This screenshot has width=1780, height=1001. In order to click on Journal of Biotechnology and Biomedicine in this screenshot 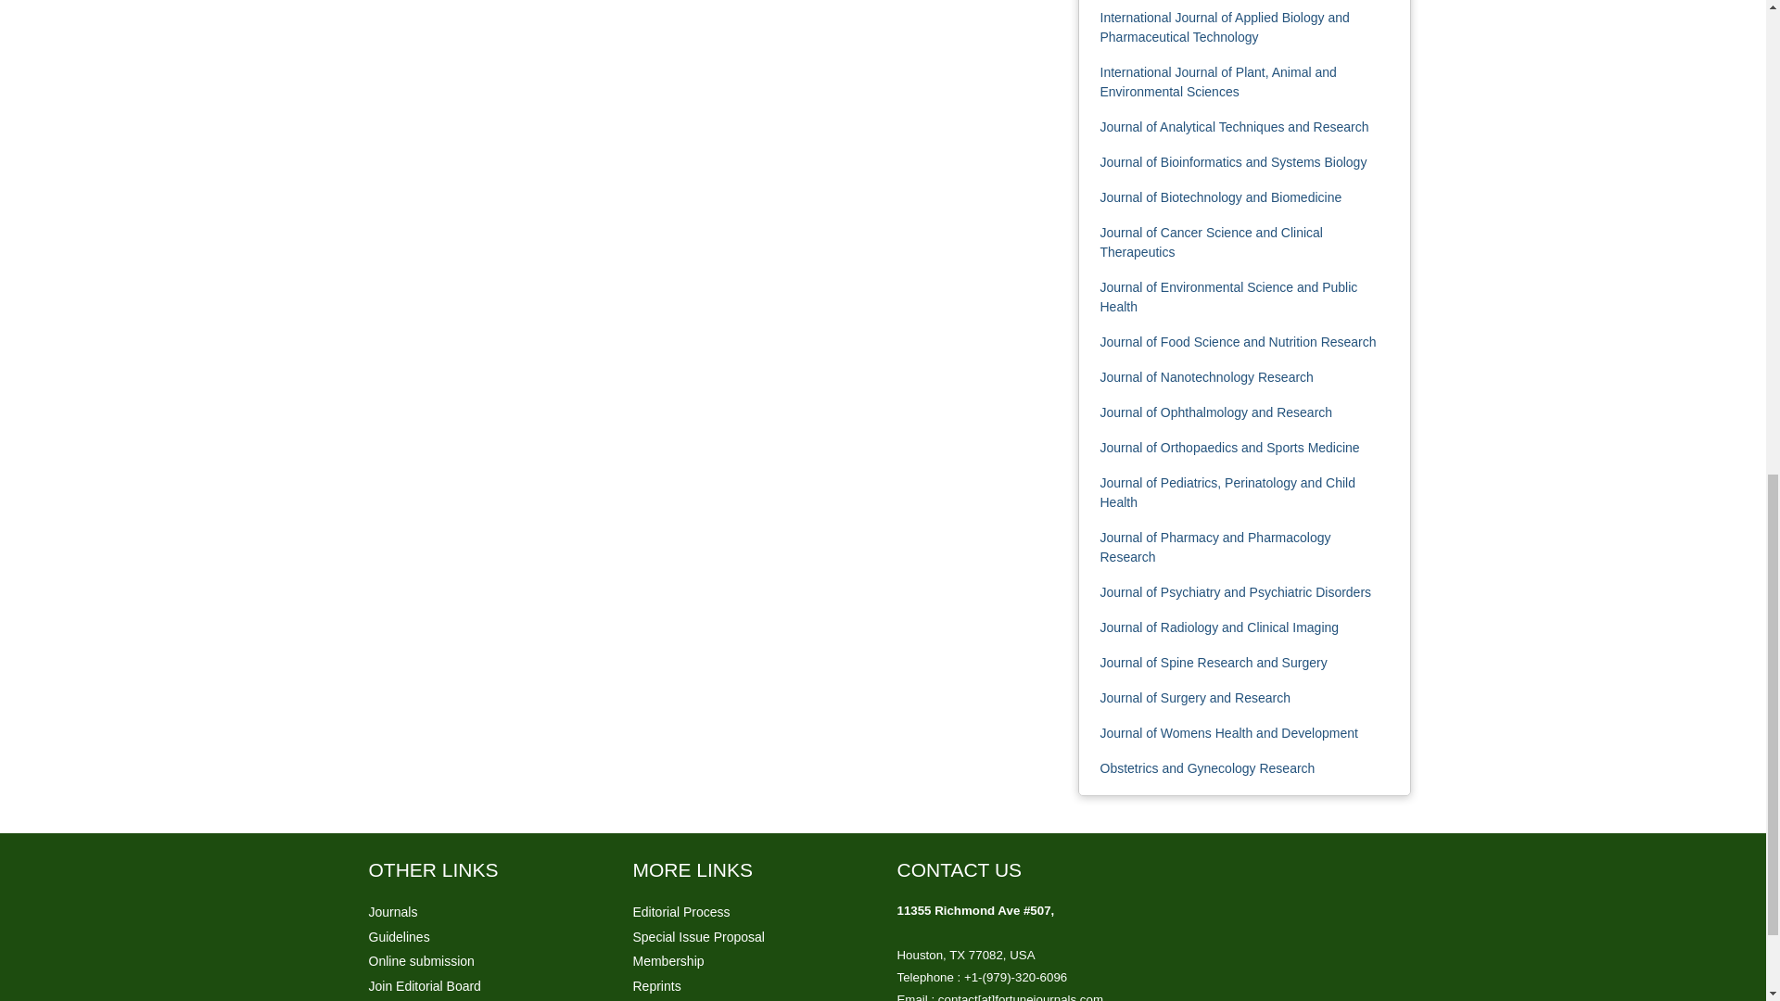, I will do `click(1220, 197)`.